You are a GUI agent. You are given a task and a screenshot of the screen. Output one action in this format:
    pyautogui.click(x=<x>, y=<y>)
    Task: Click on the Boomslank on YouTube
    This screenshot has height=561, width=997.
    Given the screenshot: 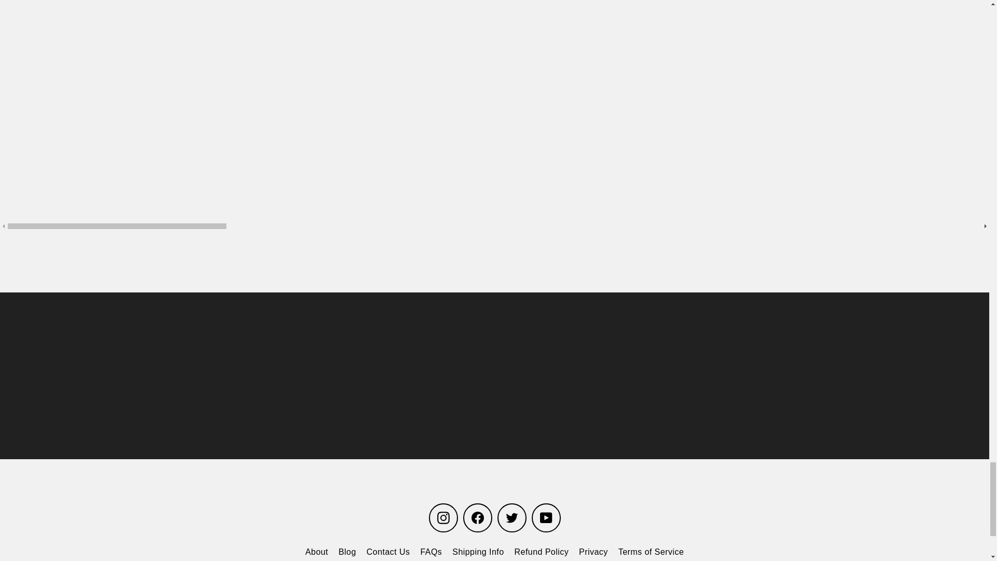 What is the action you would take?
    pyautogui.click(x=546, y=517)
    